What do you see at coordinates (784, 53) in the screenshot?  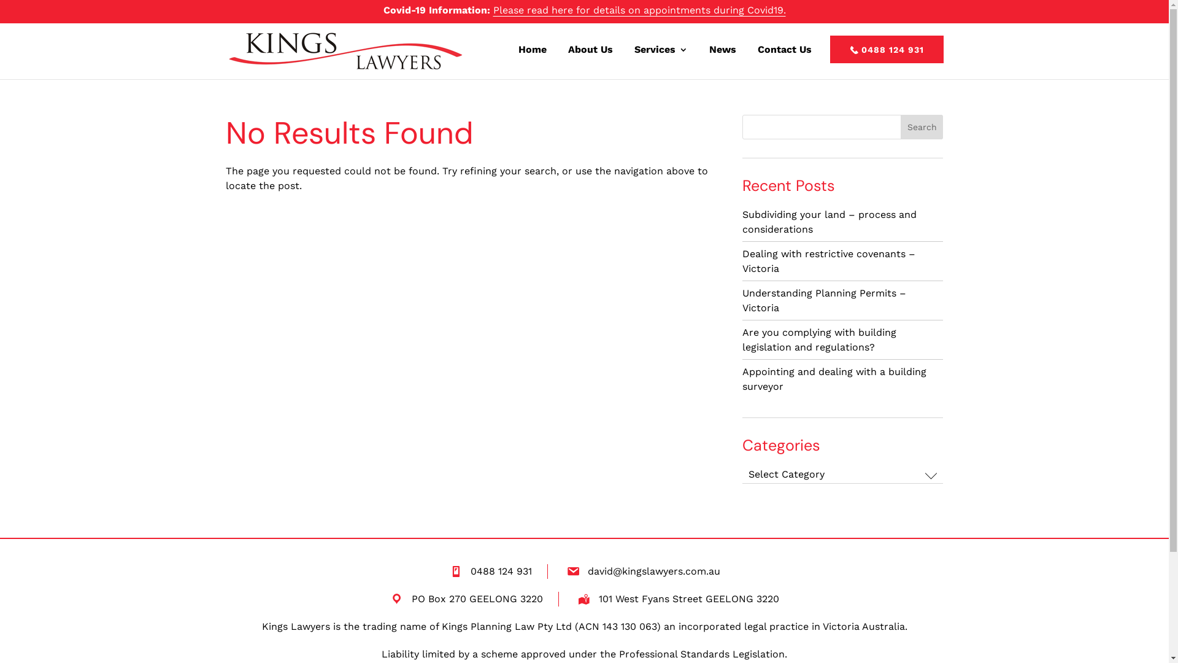 I see `Contact Us` at bounding box center [784, 53].